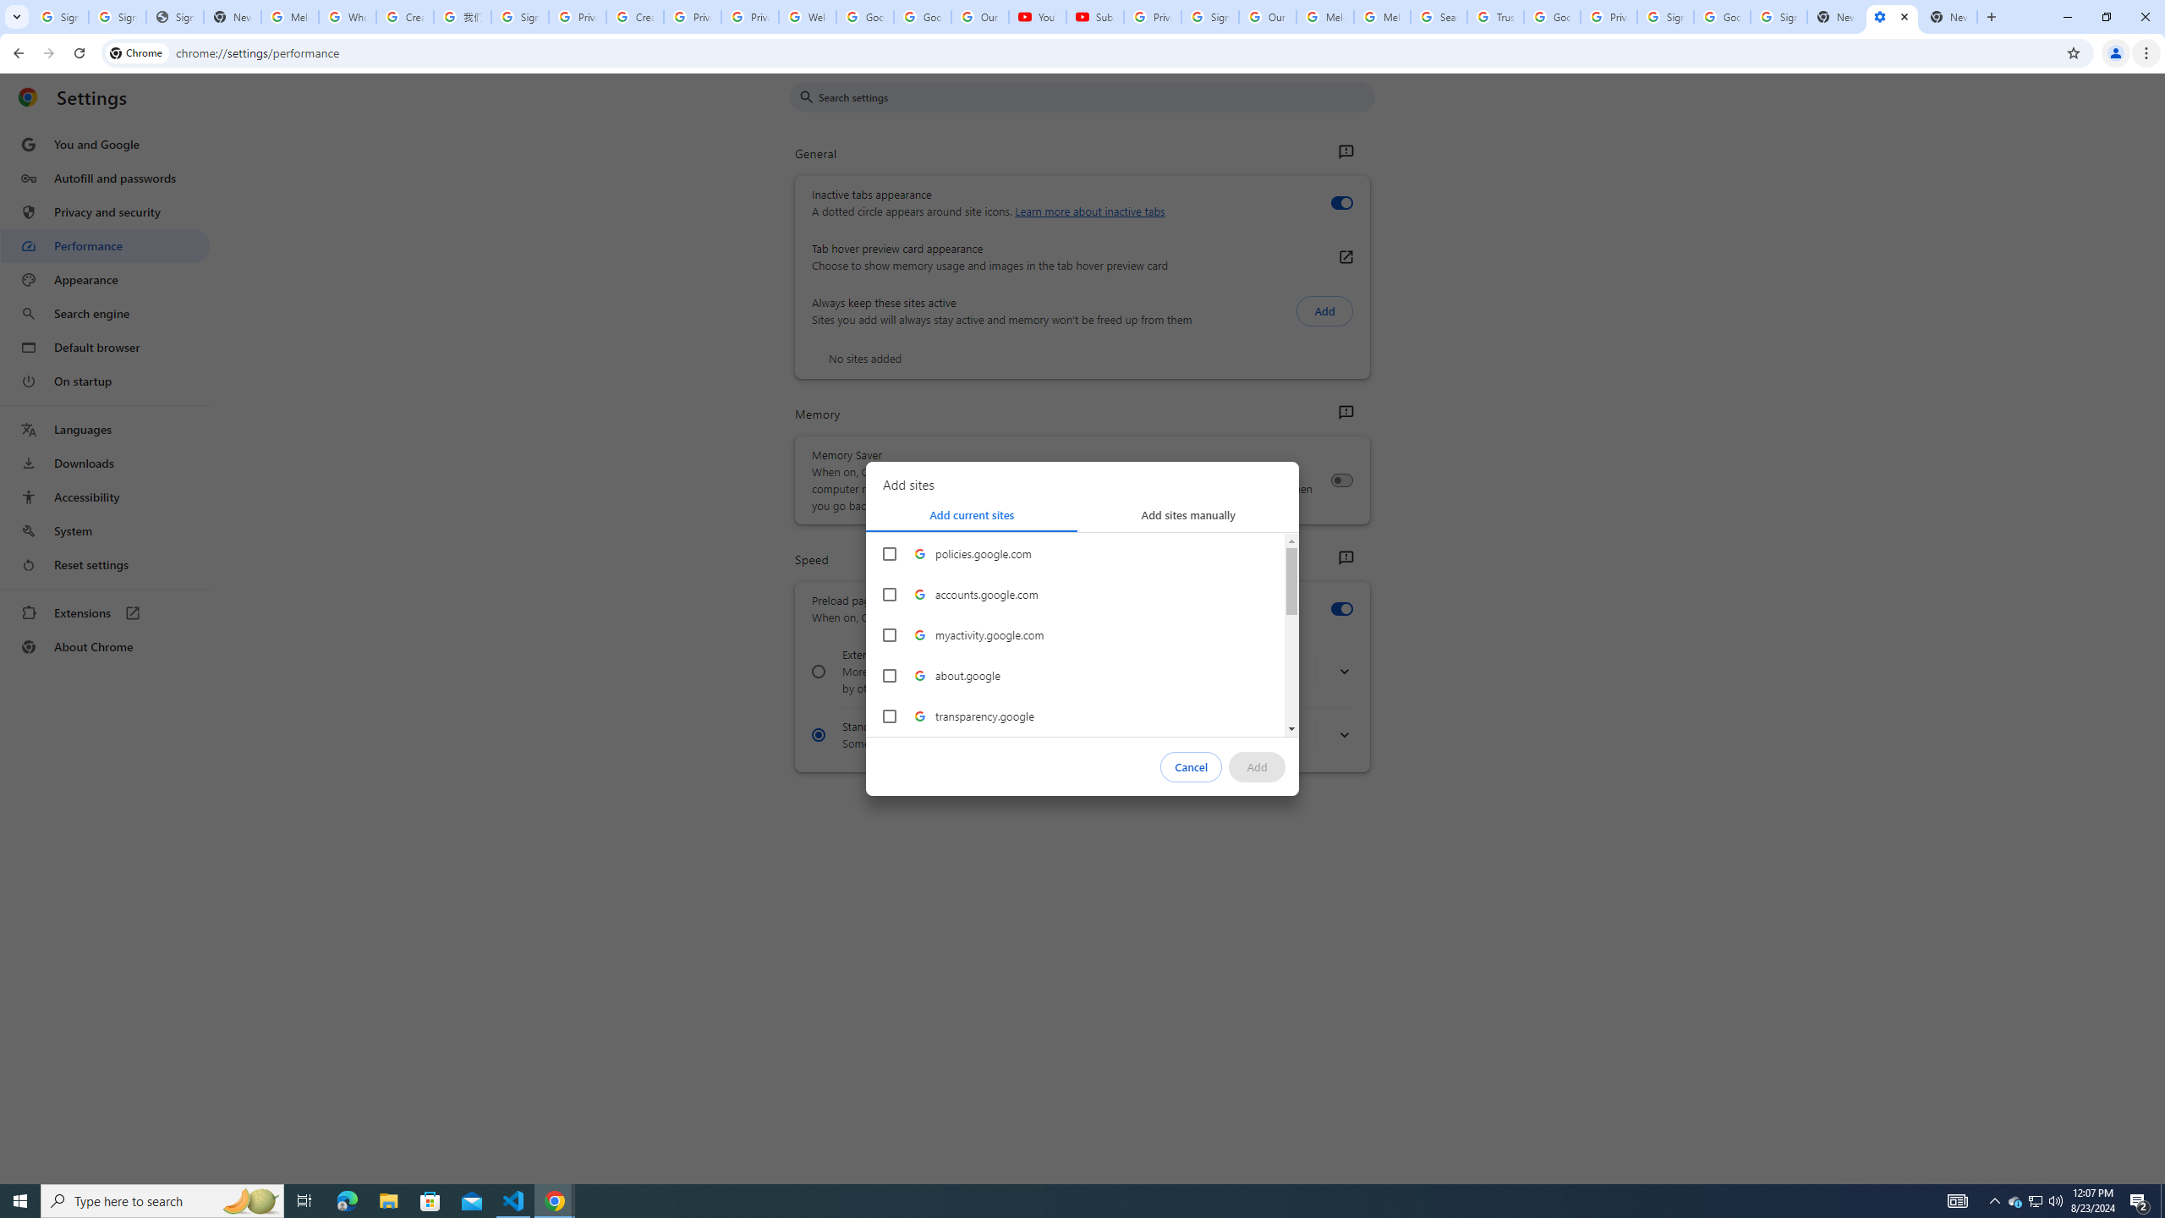 The height and width of the screenshot is (1218, 2165). What do you see at coordinates (519, 17) in the screenshot?
I see `Sign in - Google Accounts` at bounding box center [519, 17].